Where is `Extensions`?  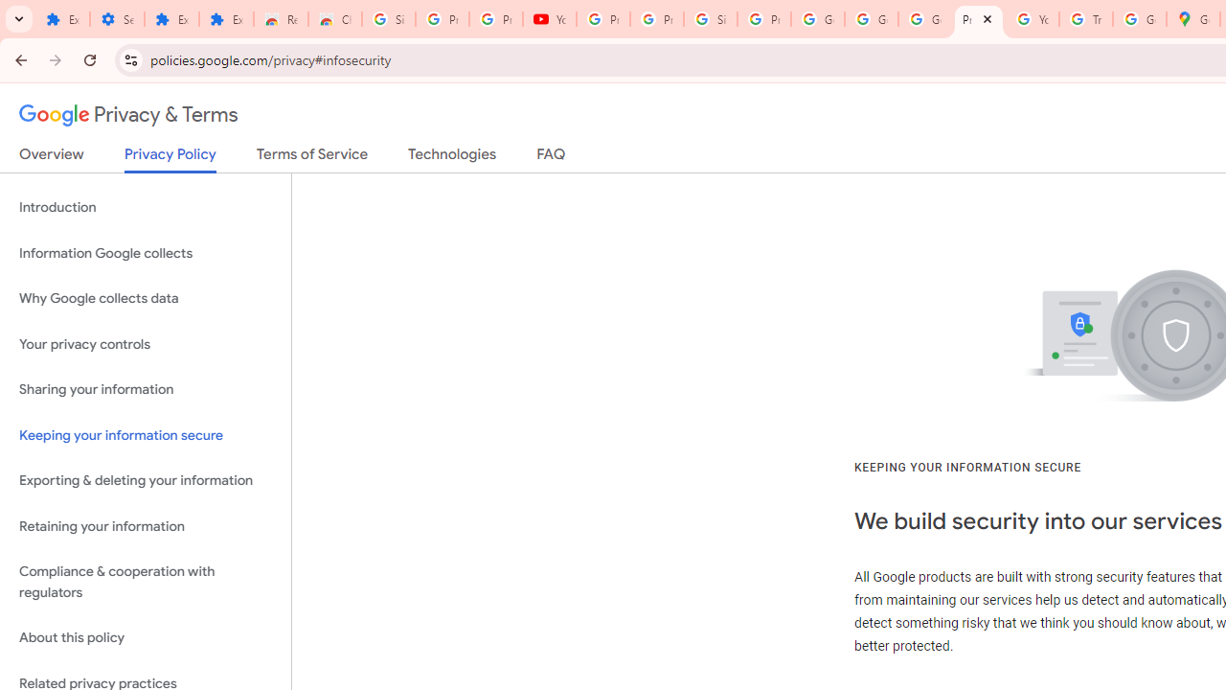 Extensions is located at coordinates (226, 19).